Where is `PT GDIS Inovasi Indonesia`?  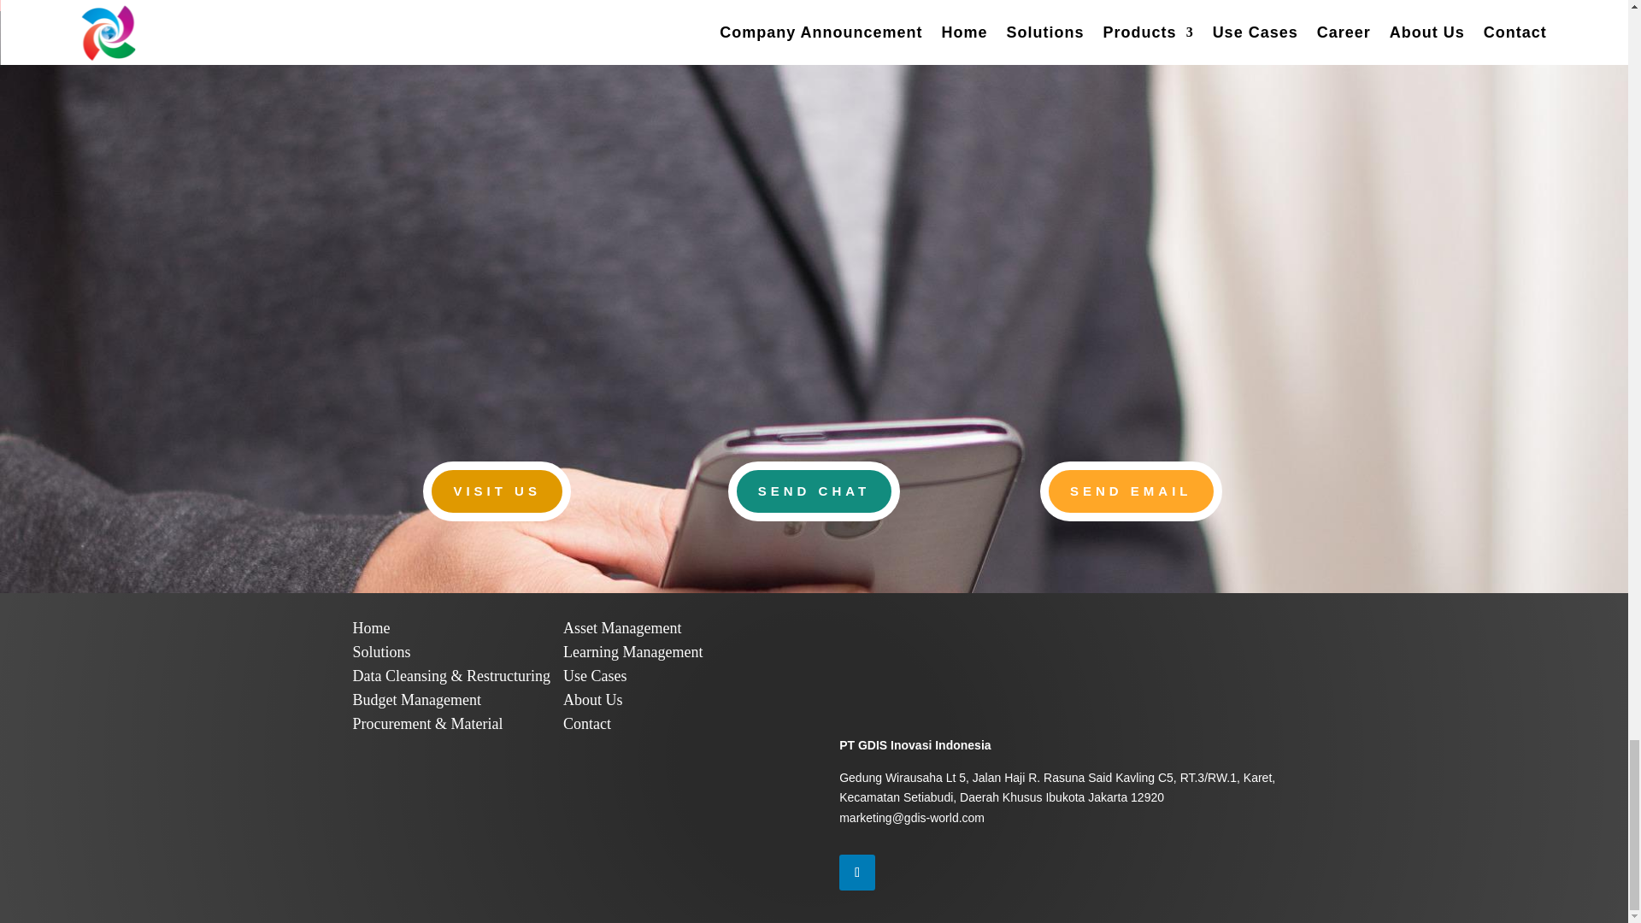 PT GDIS Inovasi Indonesia is located at coordinates (371, 627).